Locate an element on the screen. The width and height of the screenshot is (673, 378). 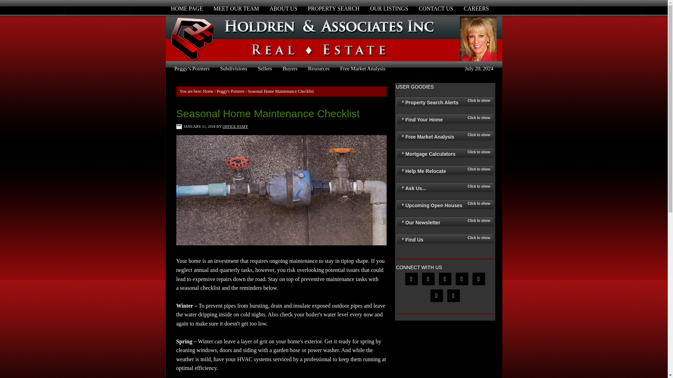
OUR LISTINGS is located at coordinates (389, 8).